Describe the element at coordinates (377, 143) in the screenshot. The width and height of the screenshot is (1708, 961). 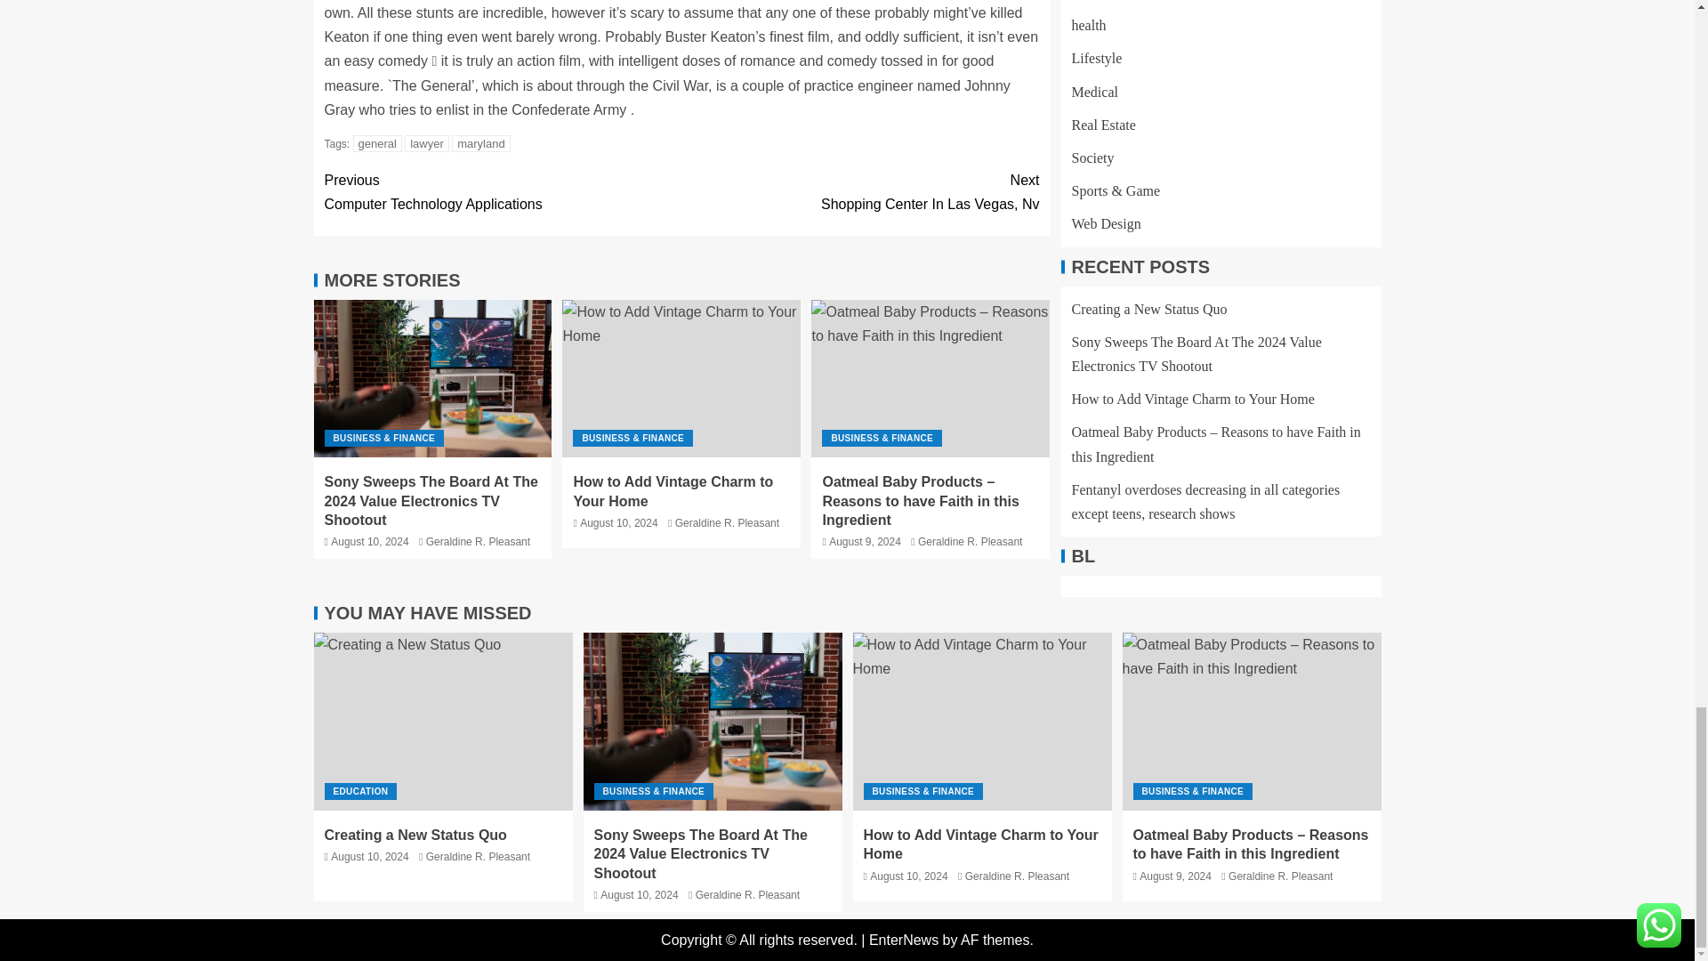
I see `How to Add Vintage Charm to Your Home` at that location.